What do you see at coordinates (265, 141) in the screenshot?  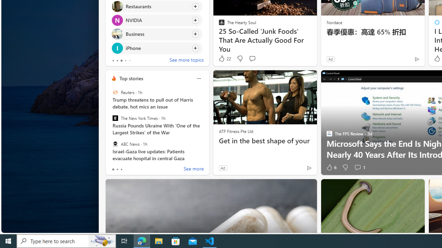 I see `Get in the best shape of your` at bounding box center [265, 141].